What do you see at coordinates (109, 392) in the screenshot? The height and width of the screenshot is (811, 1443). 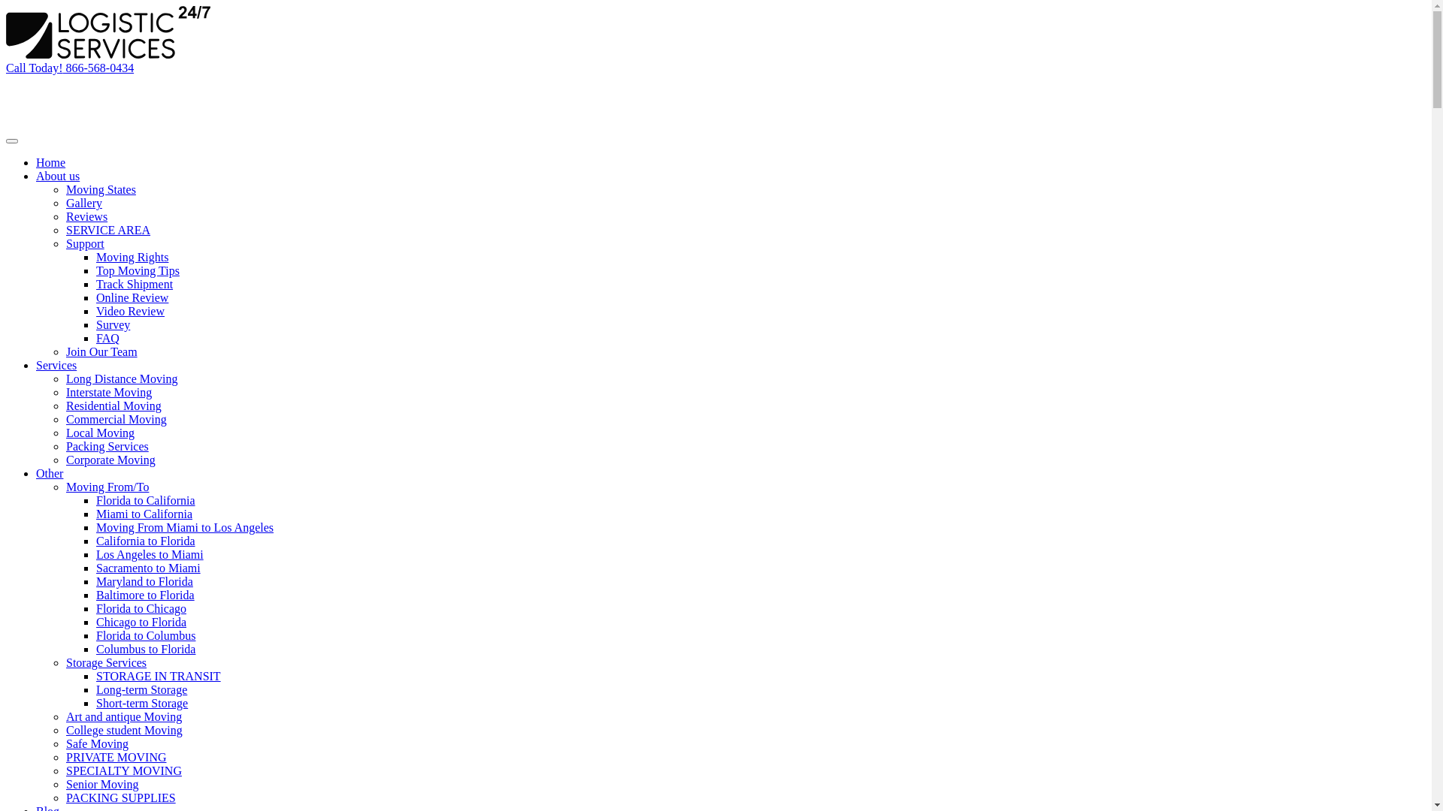 I see `Interstate Moving` at bounding box center [109, 392].